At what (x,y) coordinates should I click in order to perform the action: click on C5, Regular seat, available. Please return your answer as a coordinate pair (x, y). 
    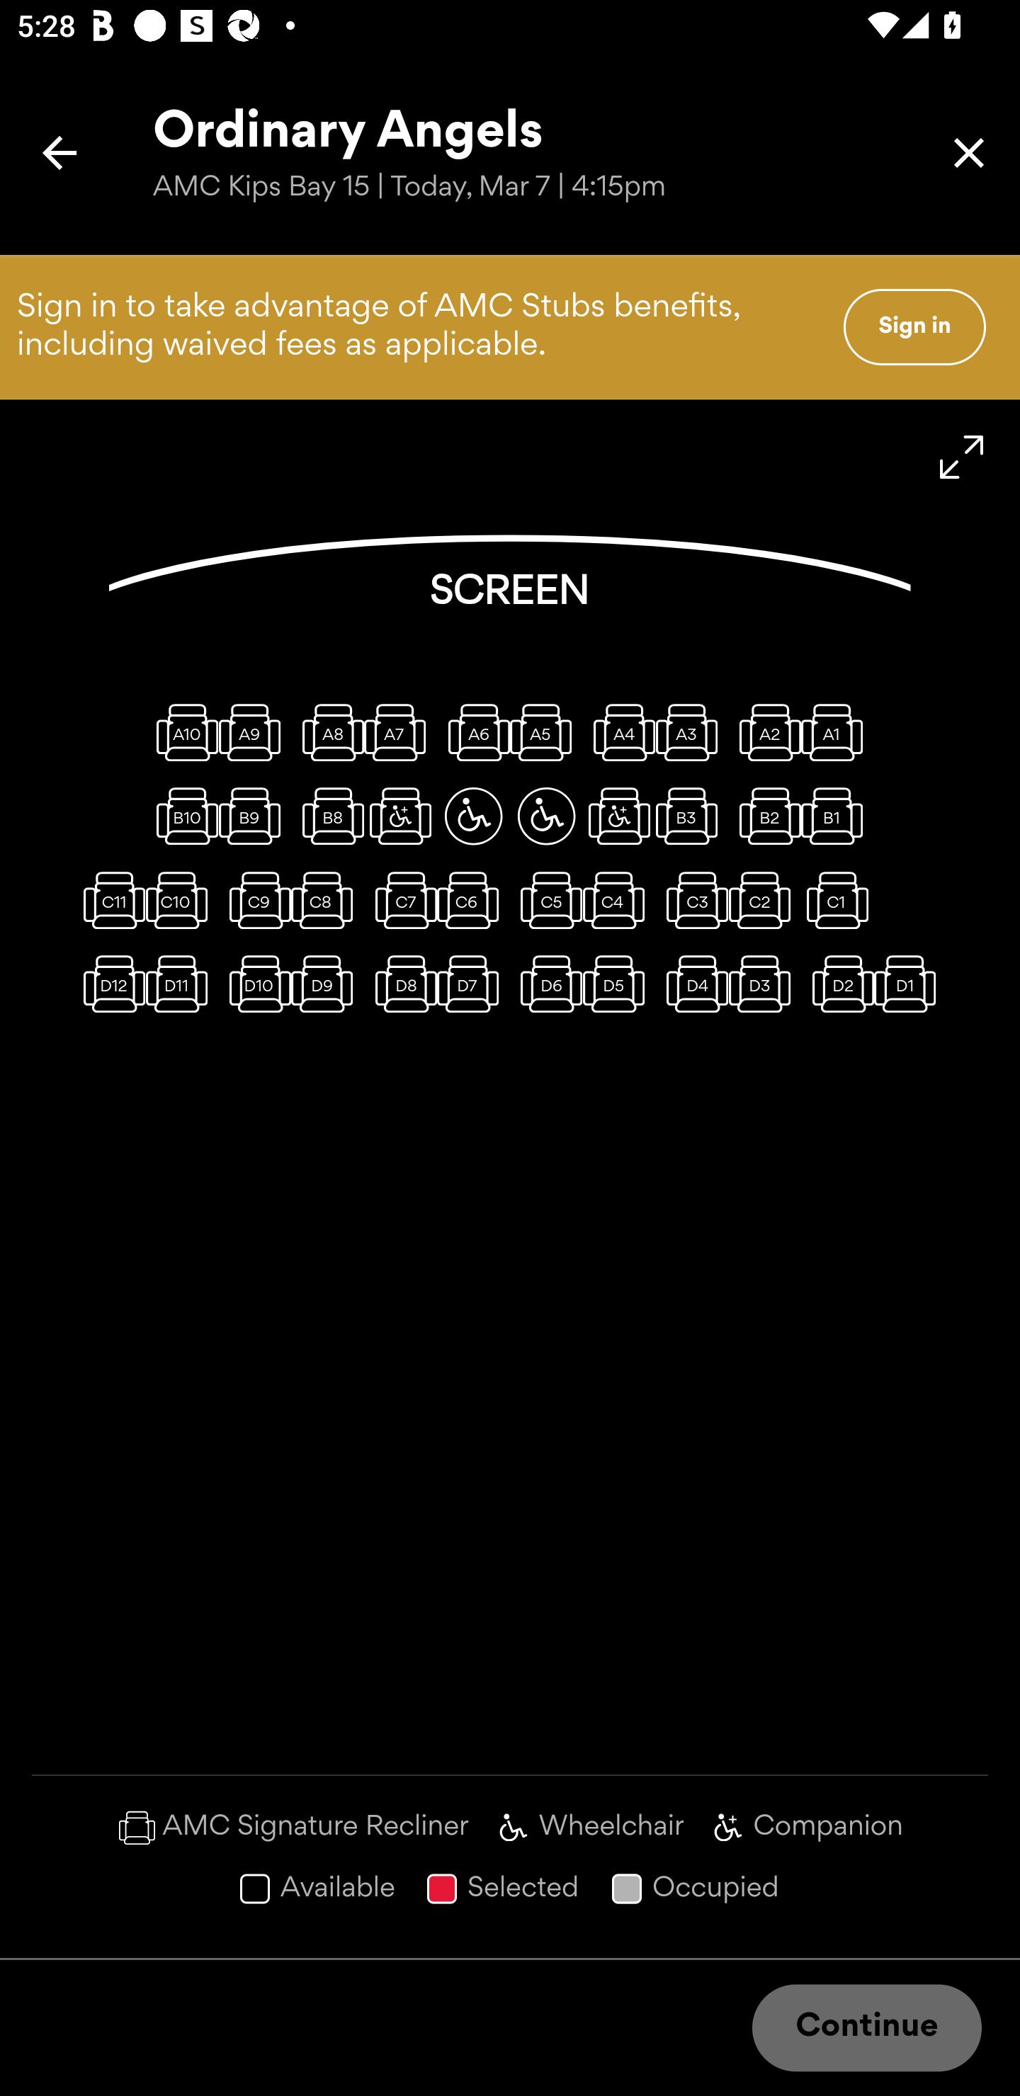
    Looking at the image, I should click on (547, 899).